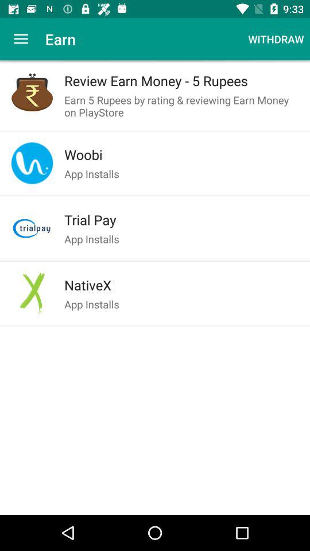 The height and width of the screenshot is (551, 310). Describe the element at coordinates (21, 39) in the screenshot. I see `turn on the item next to the earn app` at that location.